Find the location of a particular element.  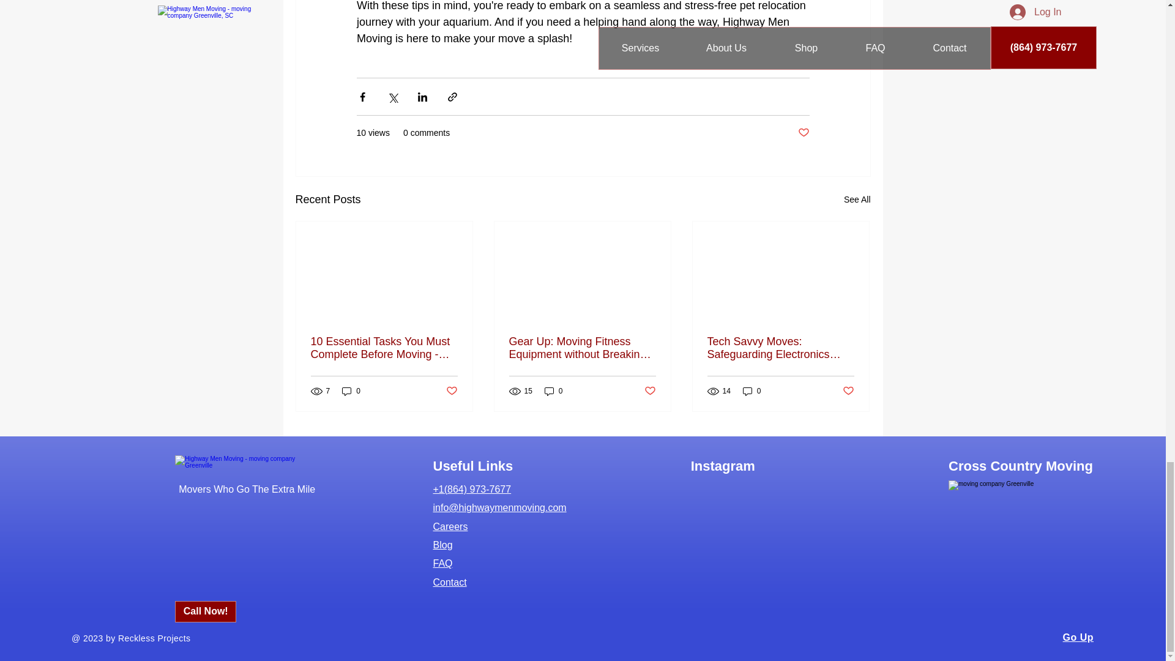

Post not marked as liked is located at coordinates (803, 133).